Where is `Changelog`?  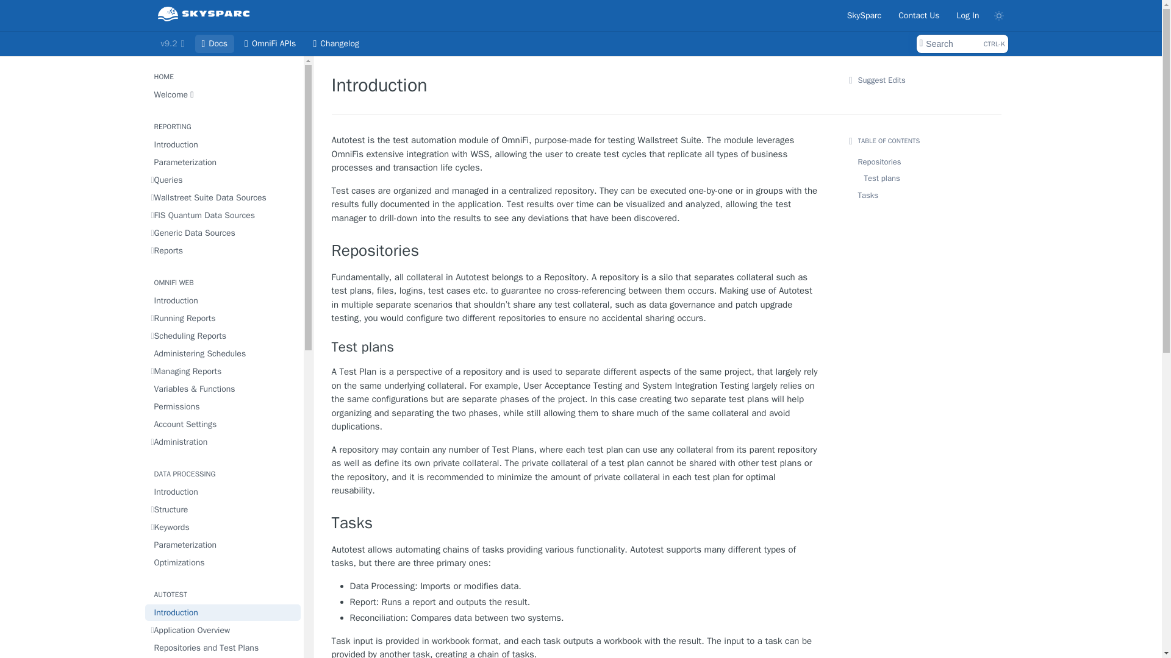 Changelog is located at coordinates (335, 44).